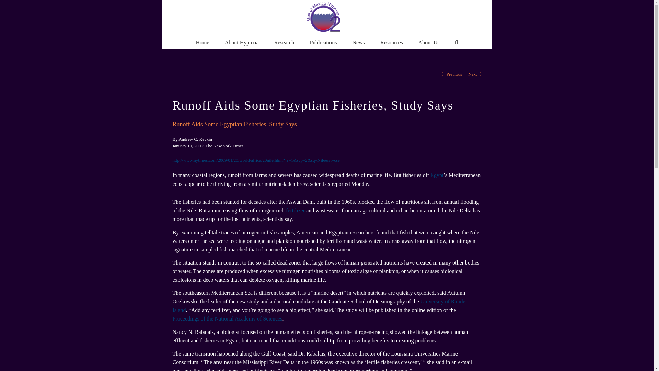 The image size is (659, 371). What do you see at coordinates (203, 42) in the screenshot?
I see `Home` at bounding box center [203, 42].